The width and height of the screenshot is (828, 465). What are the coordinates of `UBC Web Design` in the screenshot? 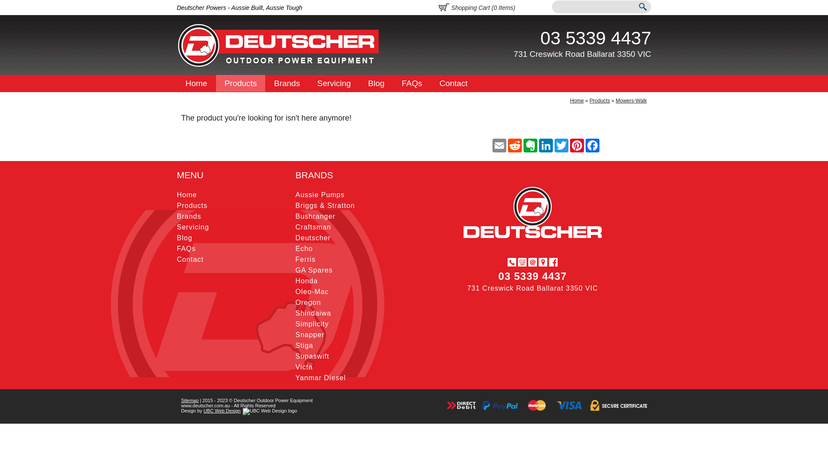 It's located at (222, 411).